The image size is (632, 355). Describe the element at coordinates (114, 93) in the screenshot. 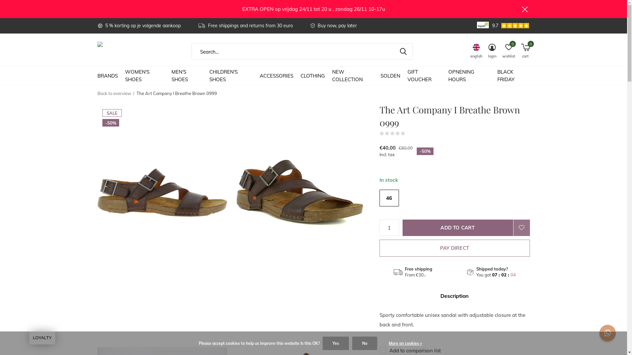

I see `Back to overview` at that location.